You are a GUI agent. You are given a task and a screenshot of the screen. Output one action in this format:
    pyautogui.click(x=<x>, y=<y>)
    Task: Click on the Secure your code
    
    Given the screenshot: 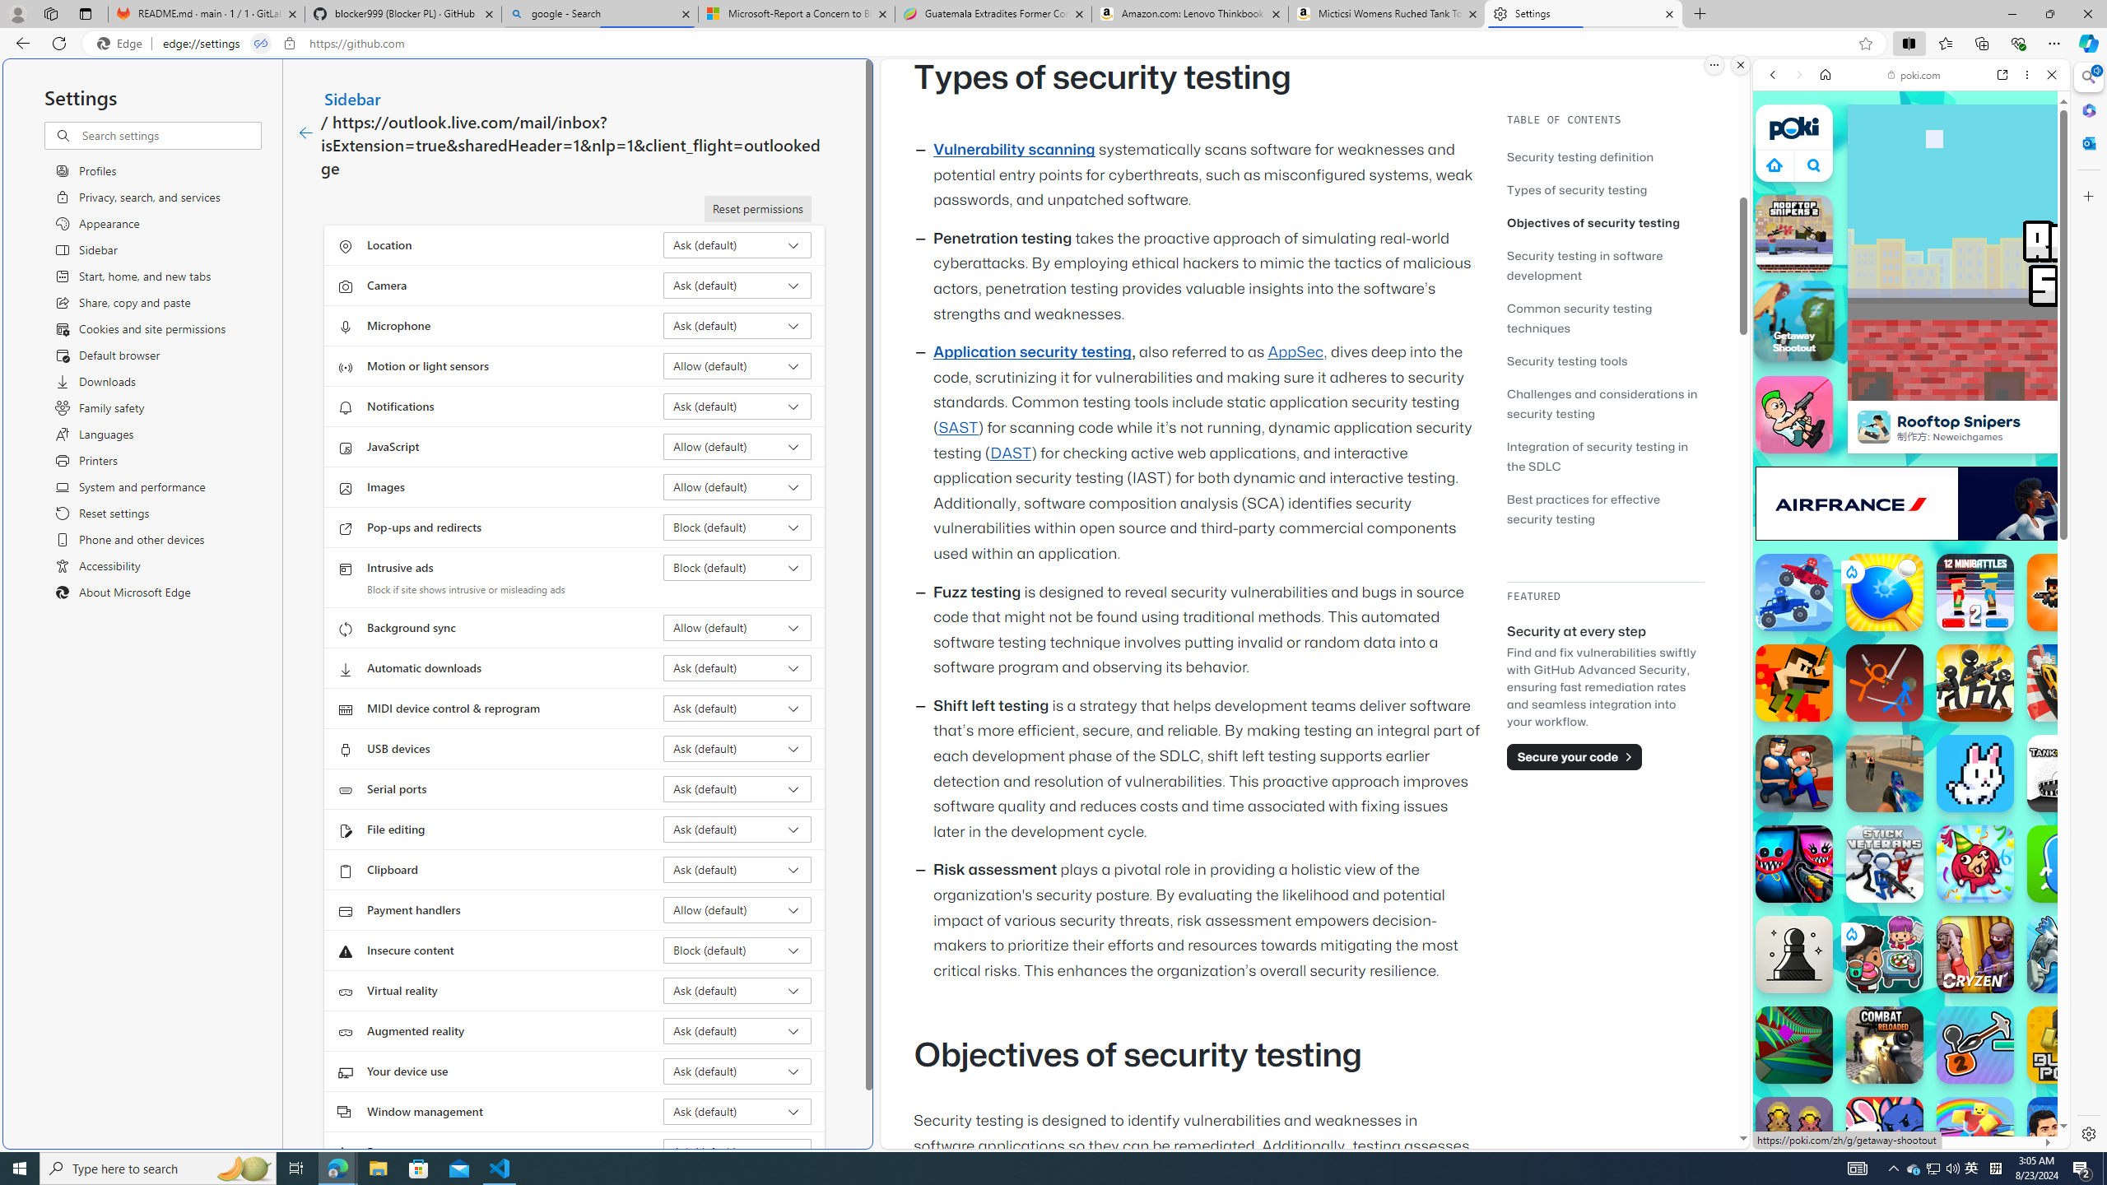 What is the action you would take?
    pyautogui.click(x=1574, y=756)
    